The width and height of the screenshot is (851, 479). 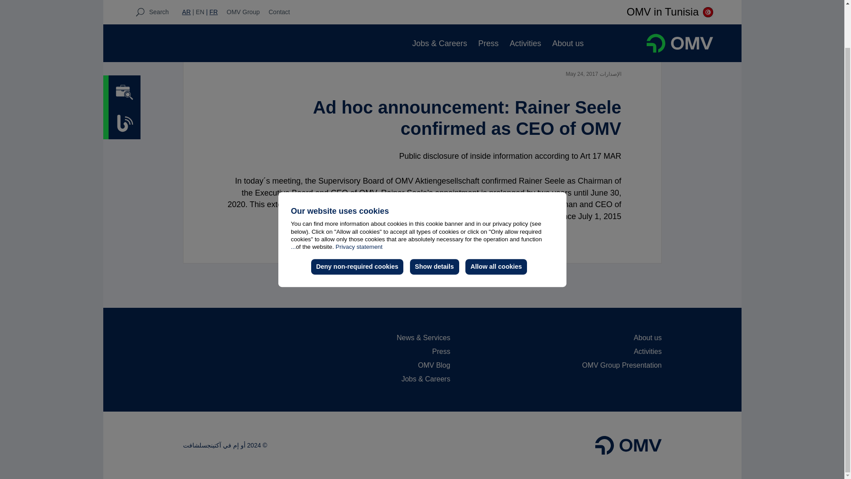 What do you see at coordinates (434, 220) in the screenshot?
I see `Show details` at bounding box center [434, 220].